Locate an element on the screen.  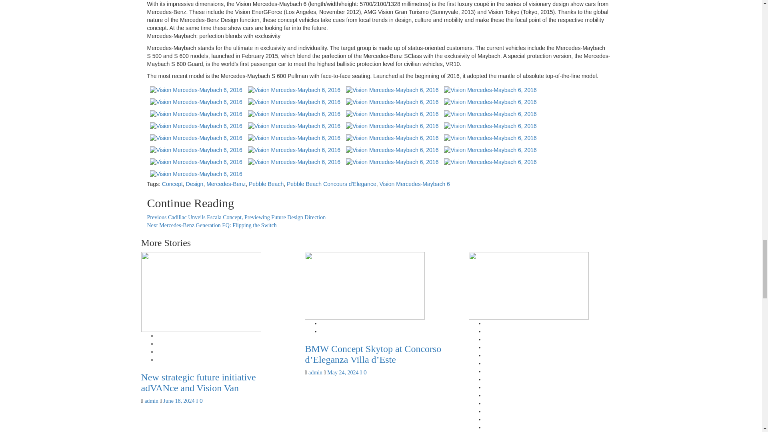
Vision Mercedes-Maybach 6, 2016 is located at coordinates (196, 126).